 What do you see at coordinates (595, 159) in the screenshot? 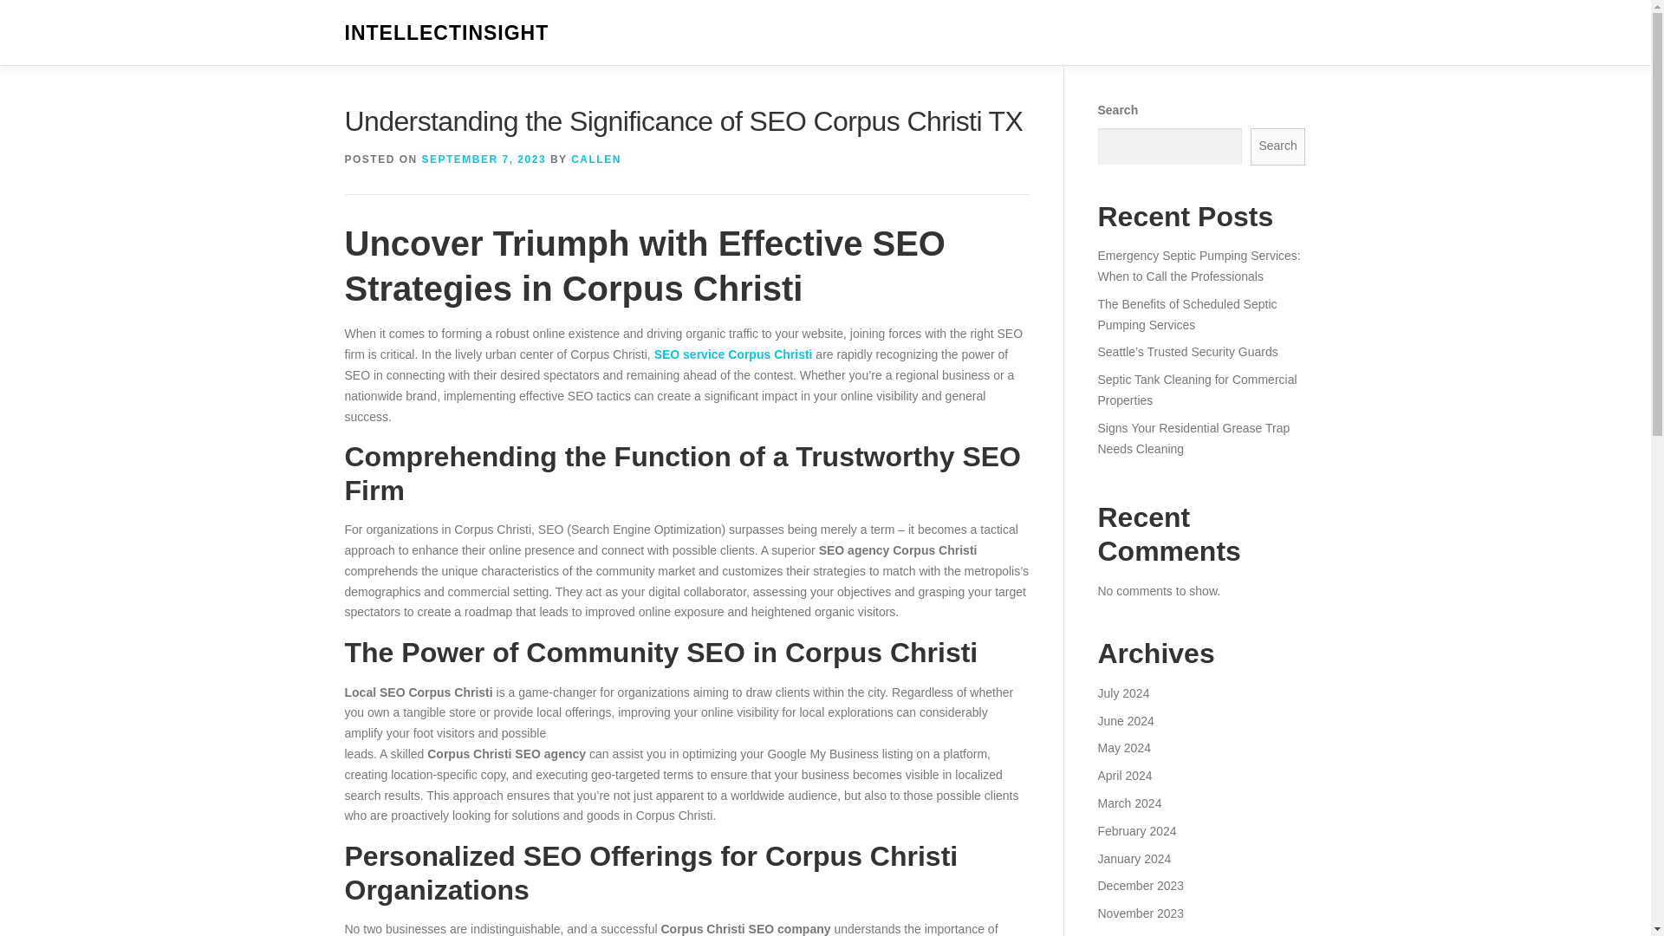
I see `CALLEN` at bounding box center [595, 159].